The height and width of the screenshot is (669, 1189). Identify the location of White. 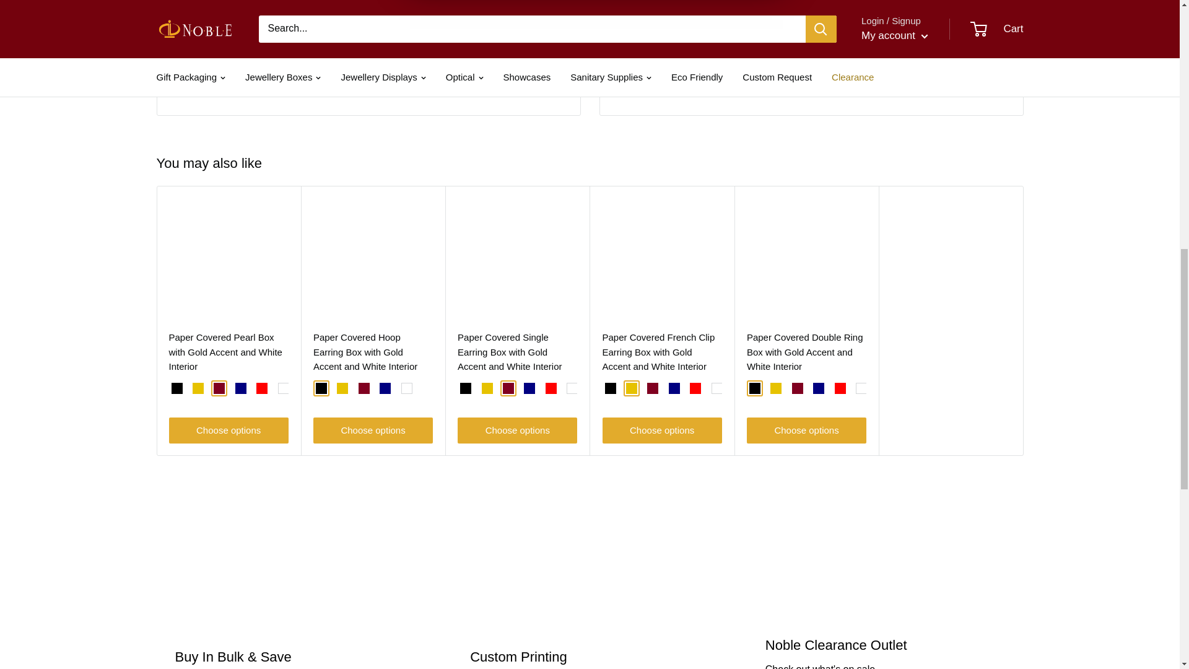
(407, 388).